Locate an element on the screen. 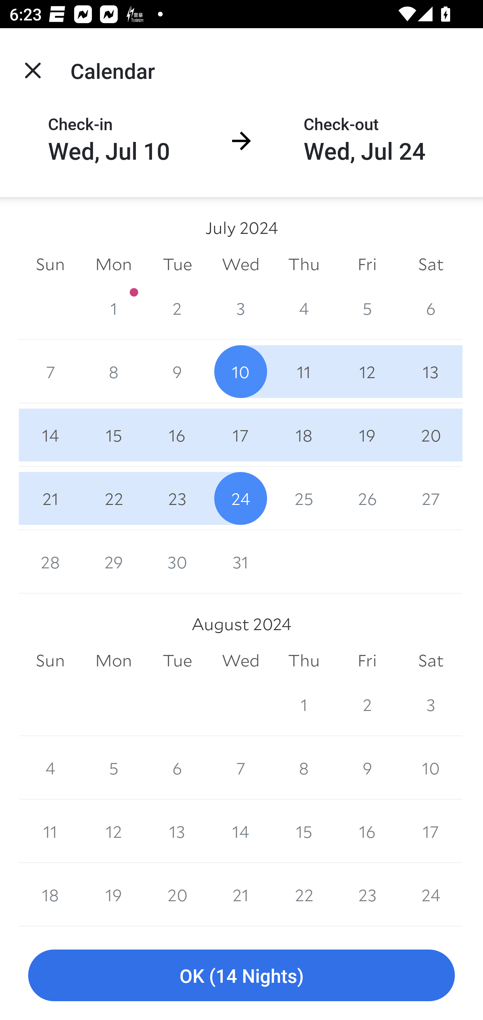 The width and height of the screenshot is (483, 1020). Thu is located at coordinates (304, 264).